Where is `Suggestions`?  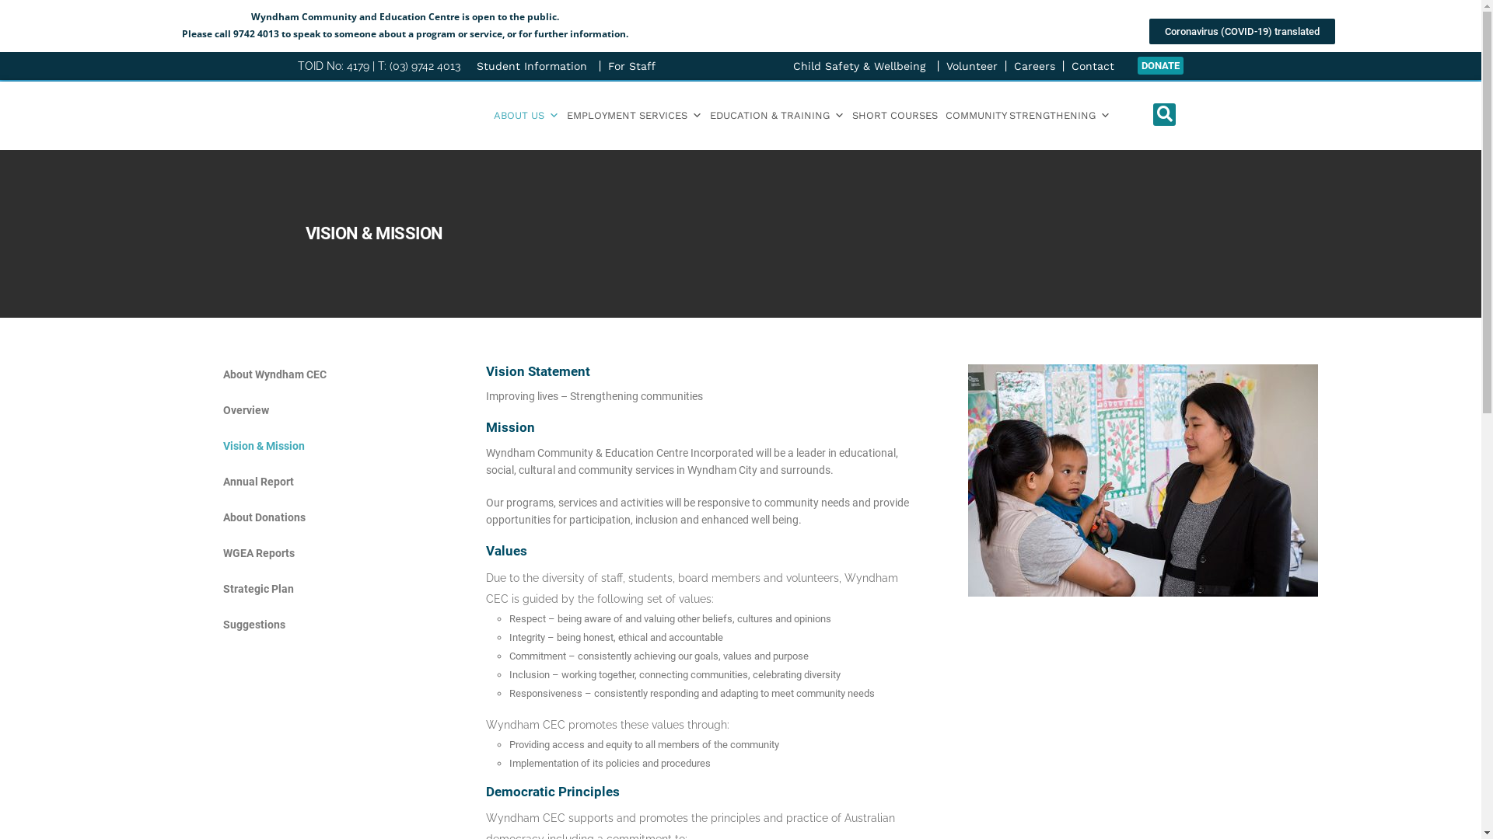
Suggestions is located at coordinates (285, 625).